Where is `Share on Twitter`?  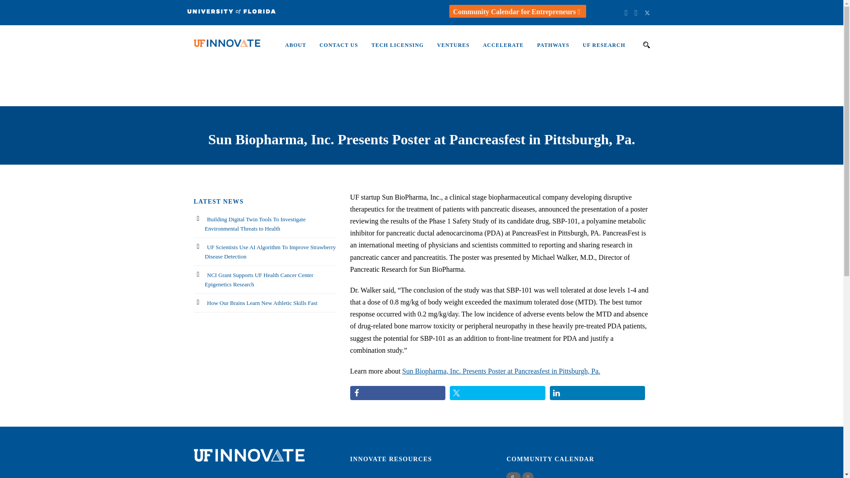 Share on Twitter is located at coordinates (498, 393).